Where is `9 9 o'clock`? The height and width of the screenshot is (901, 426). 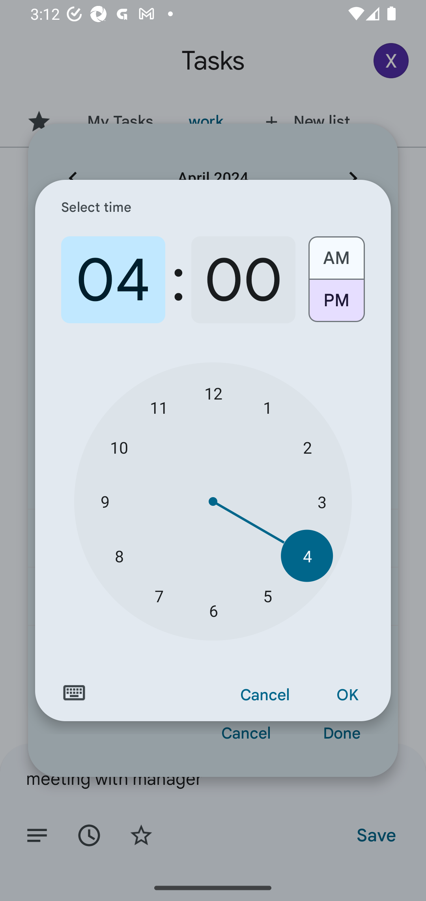 9 9 o'clock is located at coordinates (105, 502).